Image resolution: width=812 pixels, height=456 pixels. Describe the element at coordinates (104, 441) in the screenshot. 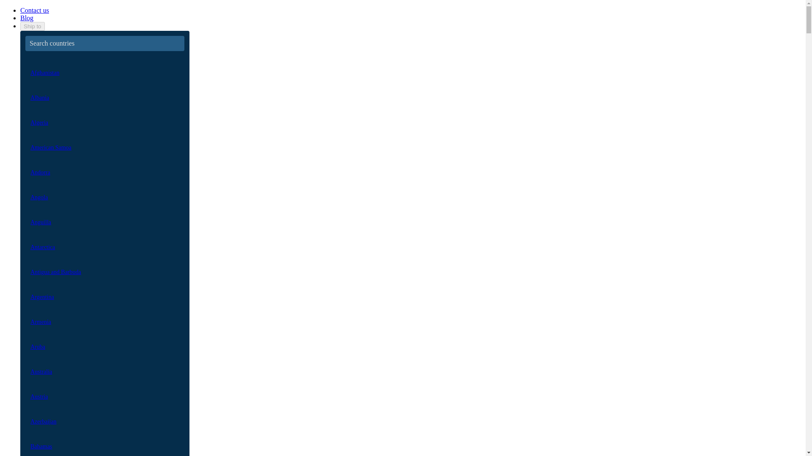

I see `Bahamas` at that location.